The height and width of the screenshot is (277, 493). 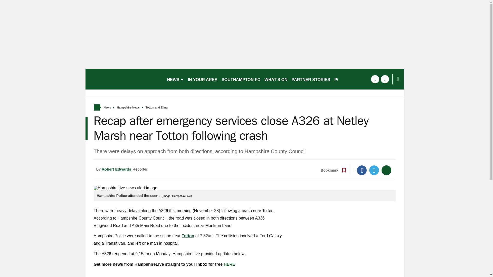 What do you see at coordinates (362, 170) in the screenshot?
I see `Facebook` at bounding box center [362, 170].